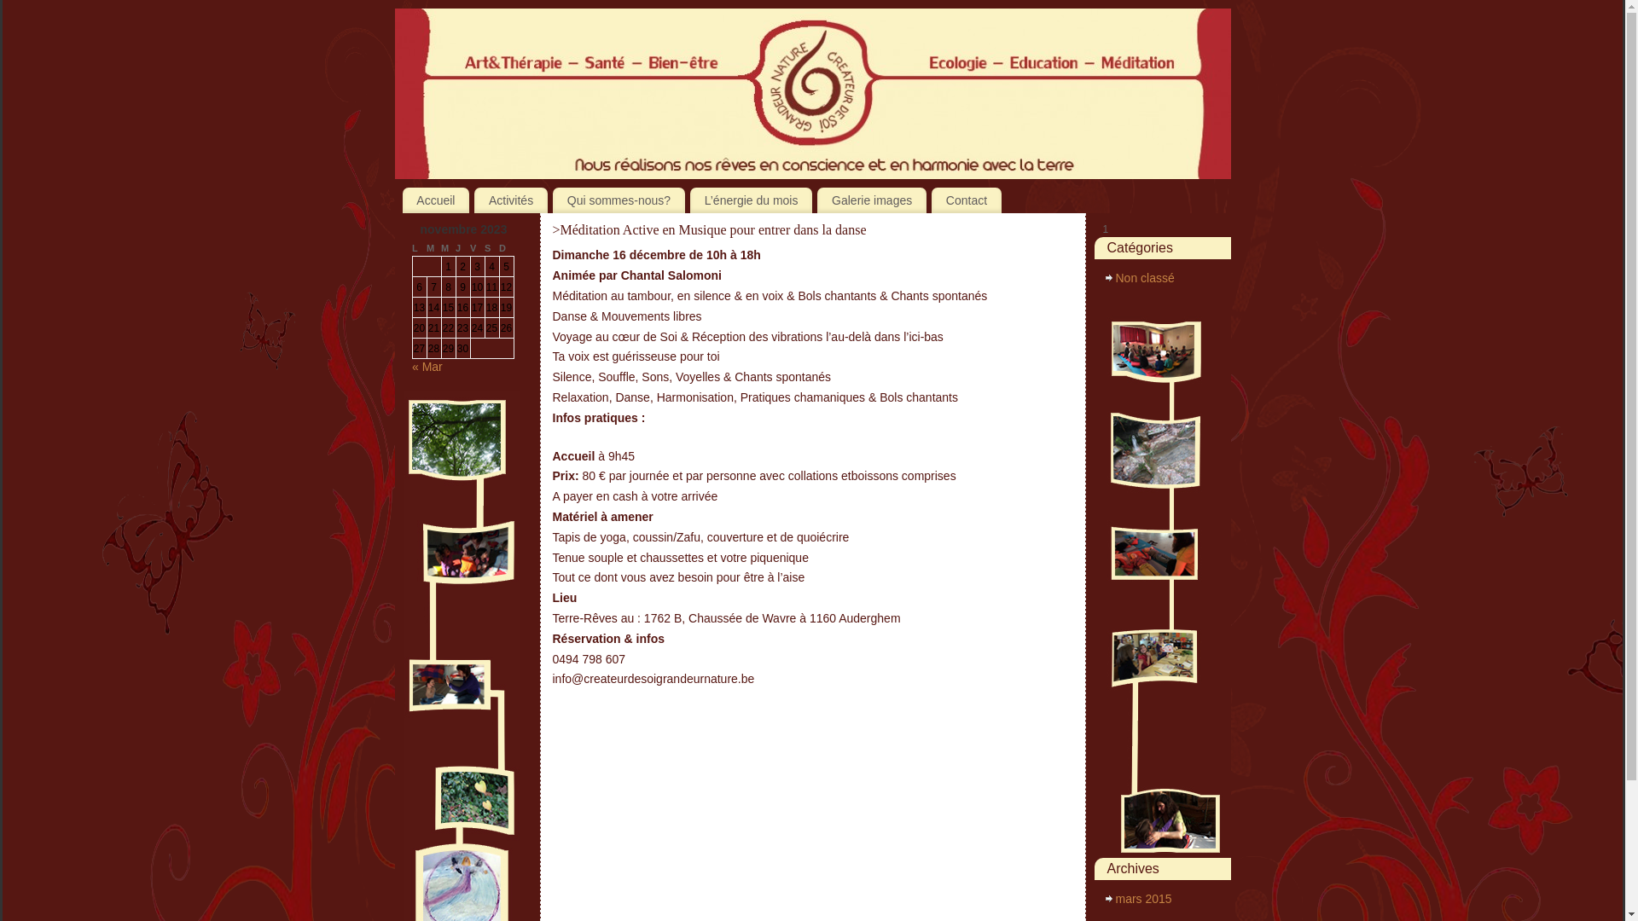 This screenshot has width=1638, height=921. Describe the element at coordinates (1144, 899) in the screenshot. I see `mars 2015` at that location.